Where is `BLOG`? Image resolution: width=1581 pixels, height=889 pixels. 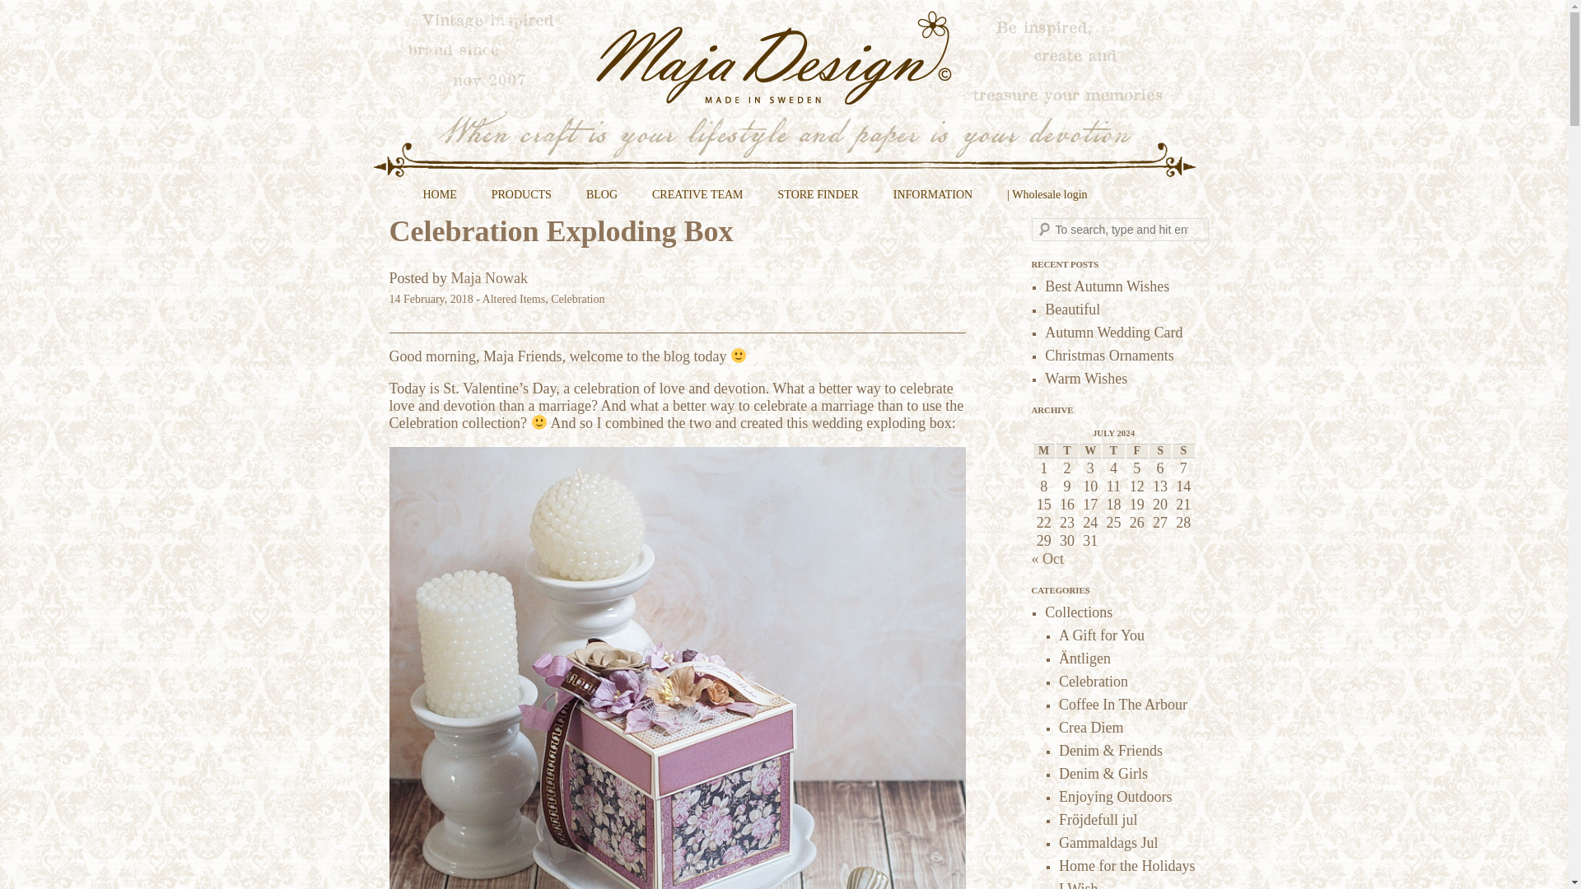 BLOG is located at coordinates (601, 201).